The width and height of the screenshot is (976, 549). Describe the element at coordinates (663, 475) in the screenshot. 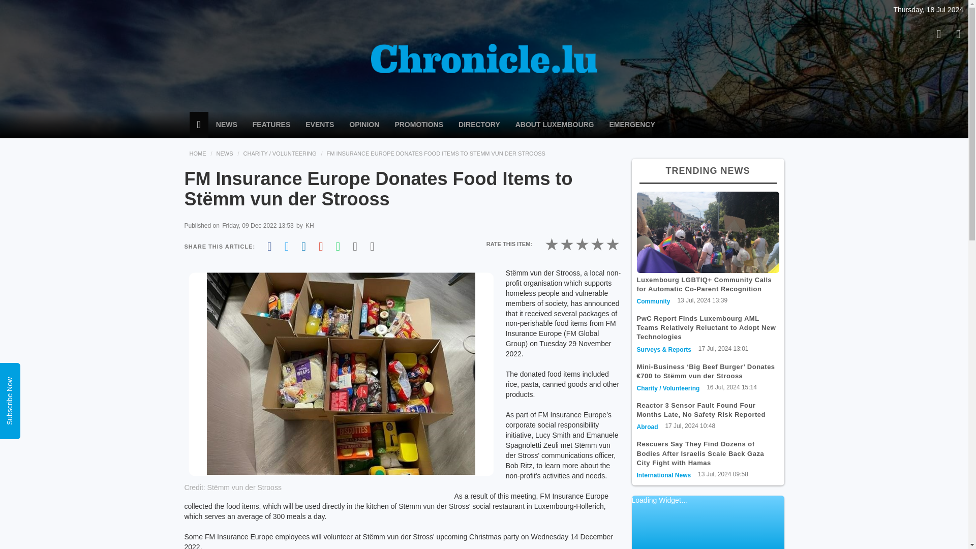

I see `international-news` at that location.